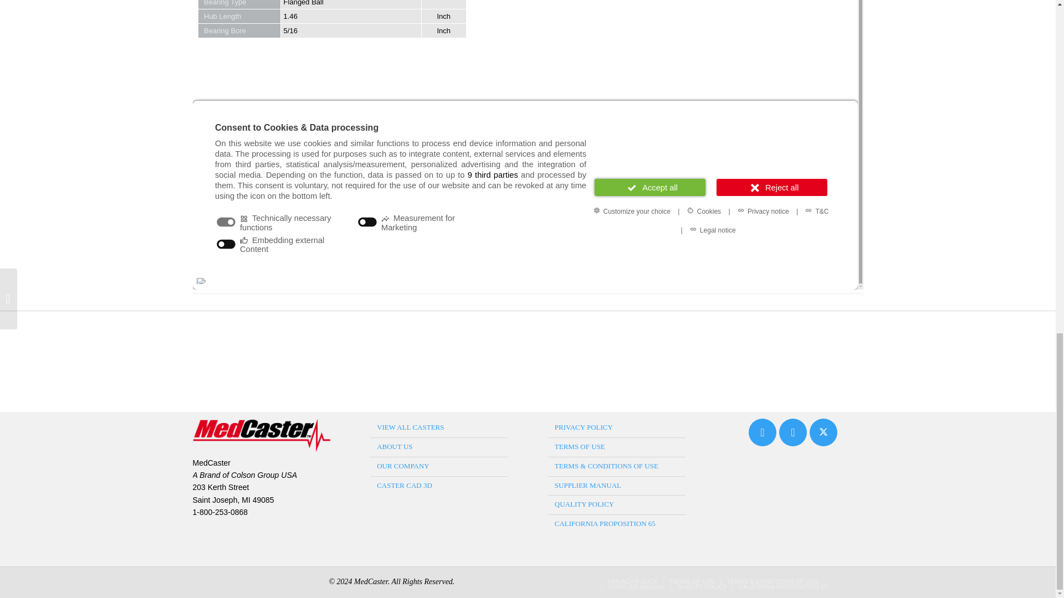 This screenshot has width=1064, height=598. I want to click on Twitter, so click(823, 434).